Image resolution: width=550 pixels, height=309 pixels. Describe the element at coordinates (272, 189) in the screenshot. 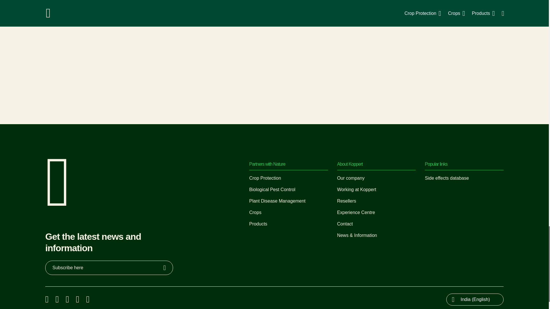

I see `Biological Pest Control` at that location.